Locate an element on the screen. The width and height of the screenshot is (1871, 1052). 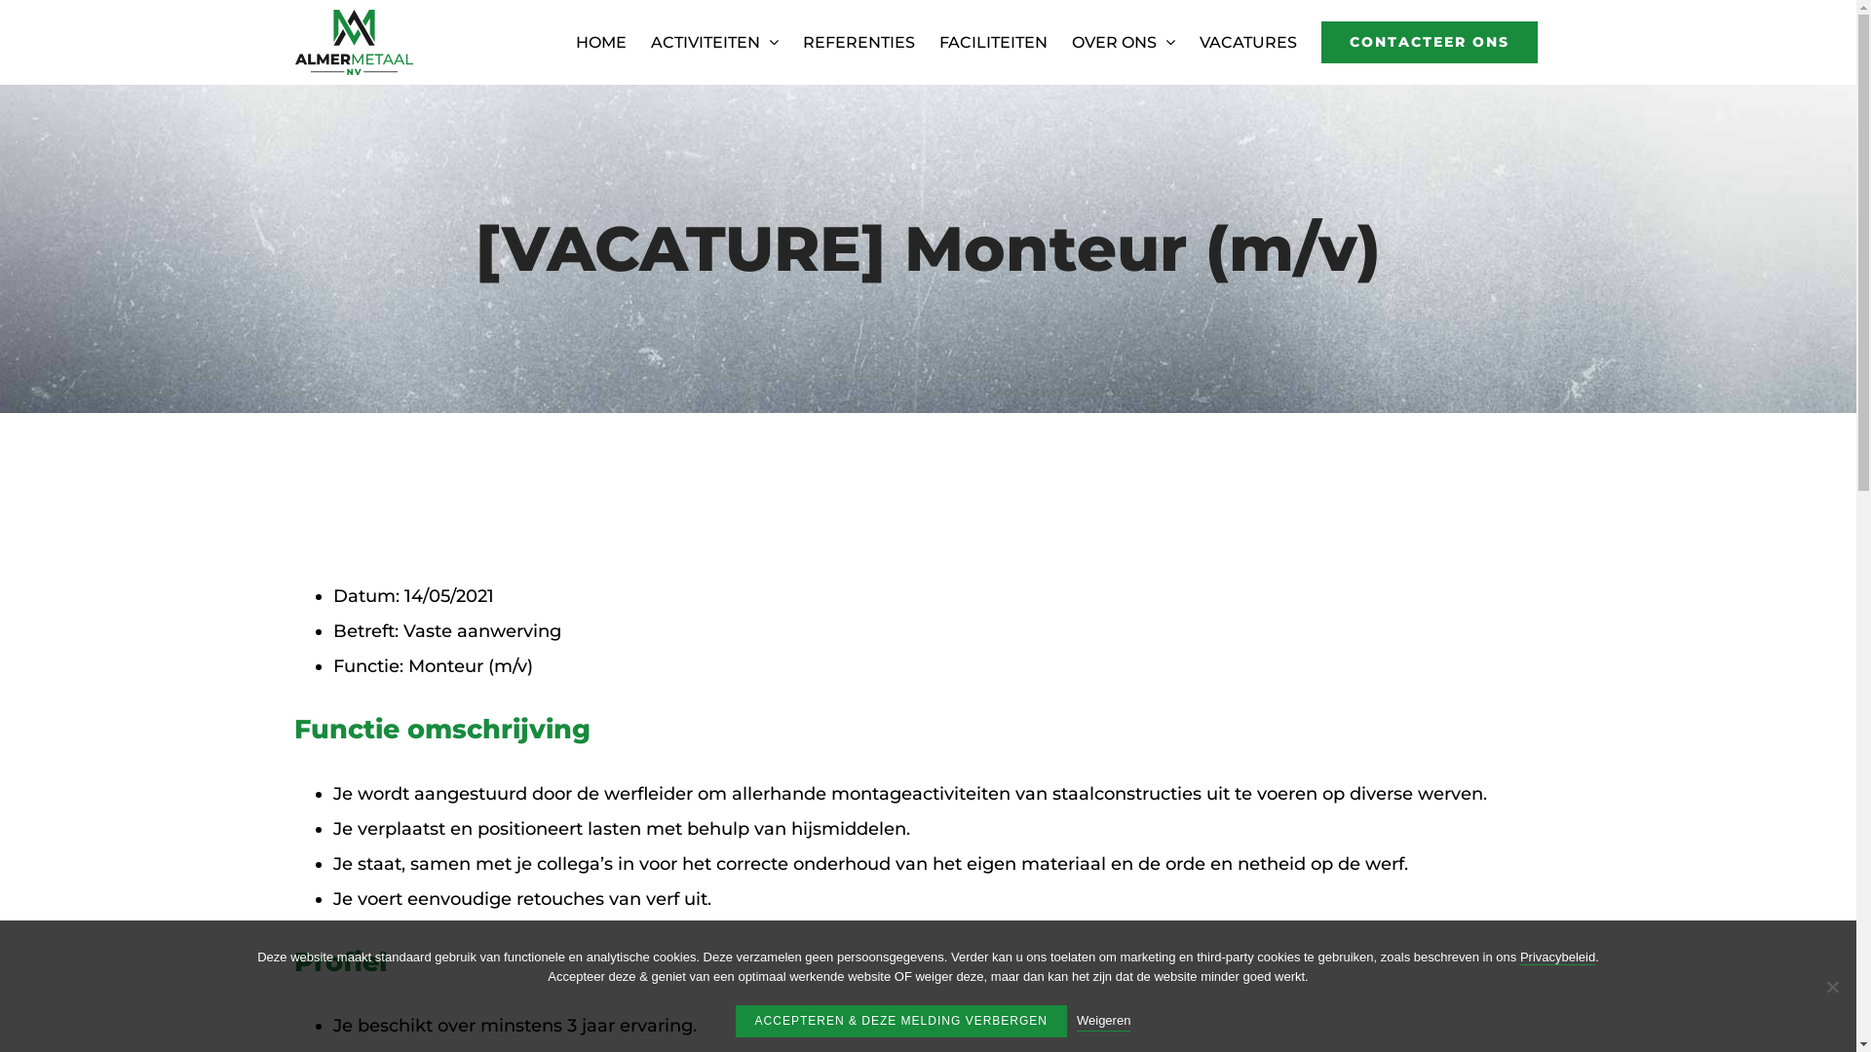
REFERENTIES is located at coordinates (859, 43).